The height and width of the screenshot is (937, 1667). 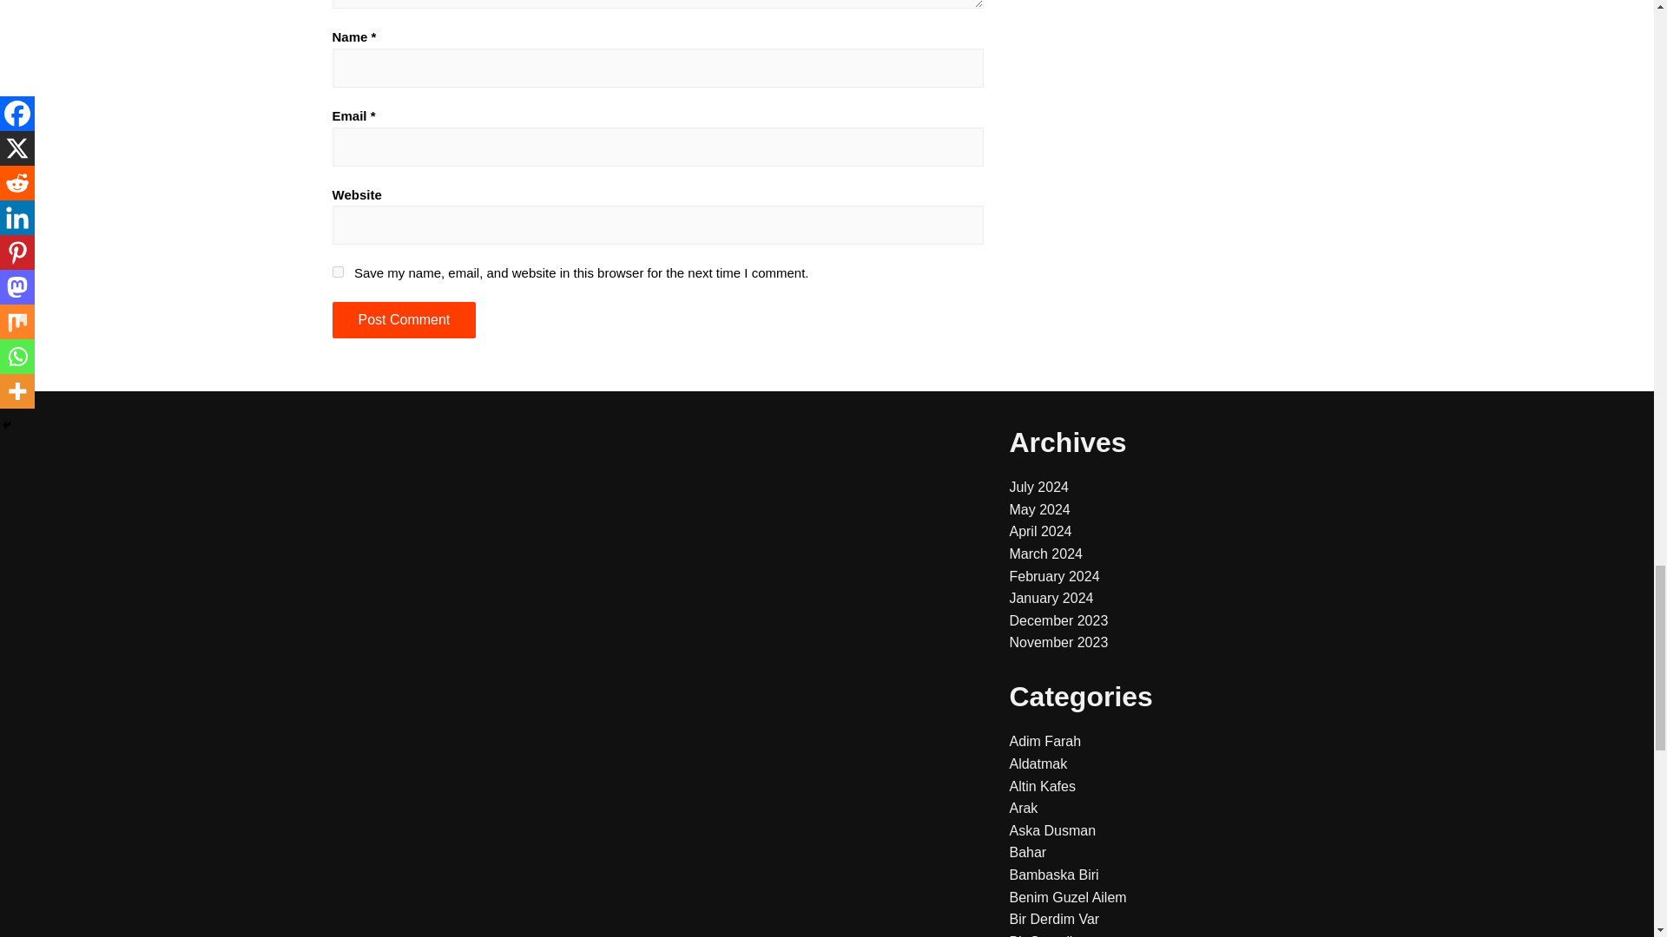 What do you see at coordinates (403, 319) in the screenshot?
I see `Post Comment` at bounding box center [403, 319].